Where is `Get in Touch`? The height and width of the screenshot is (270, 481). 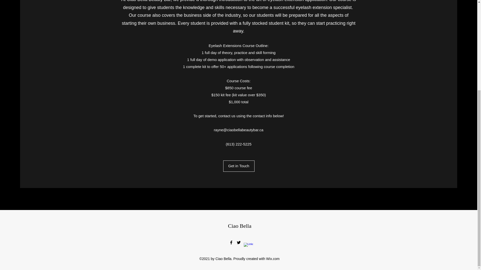 Get in Touch is located at coordinates (238, 166).